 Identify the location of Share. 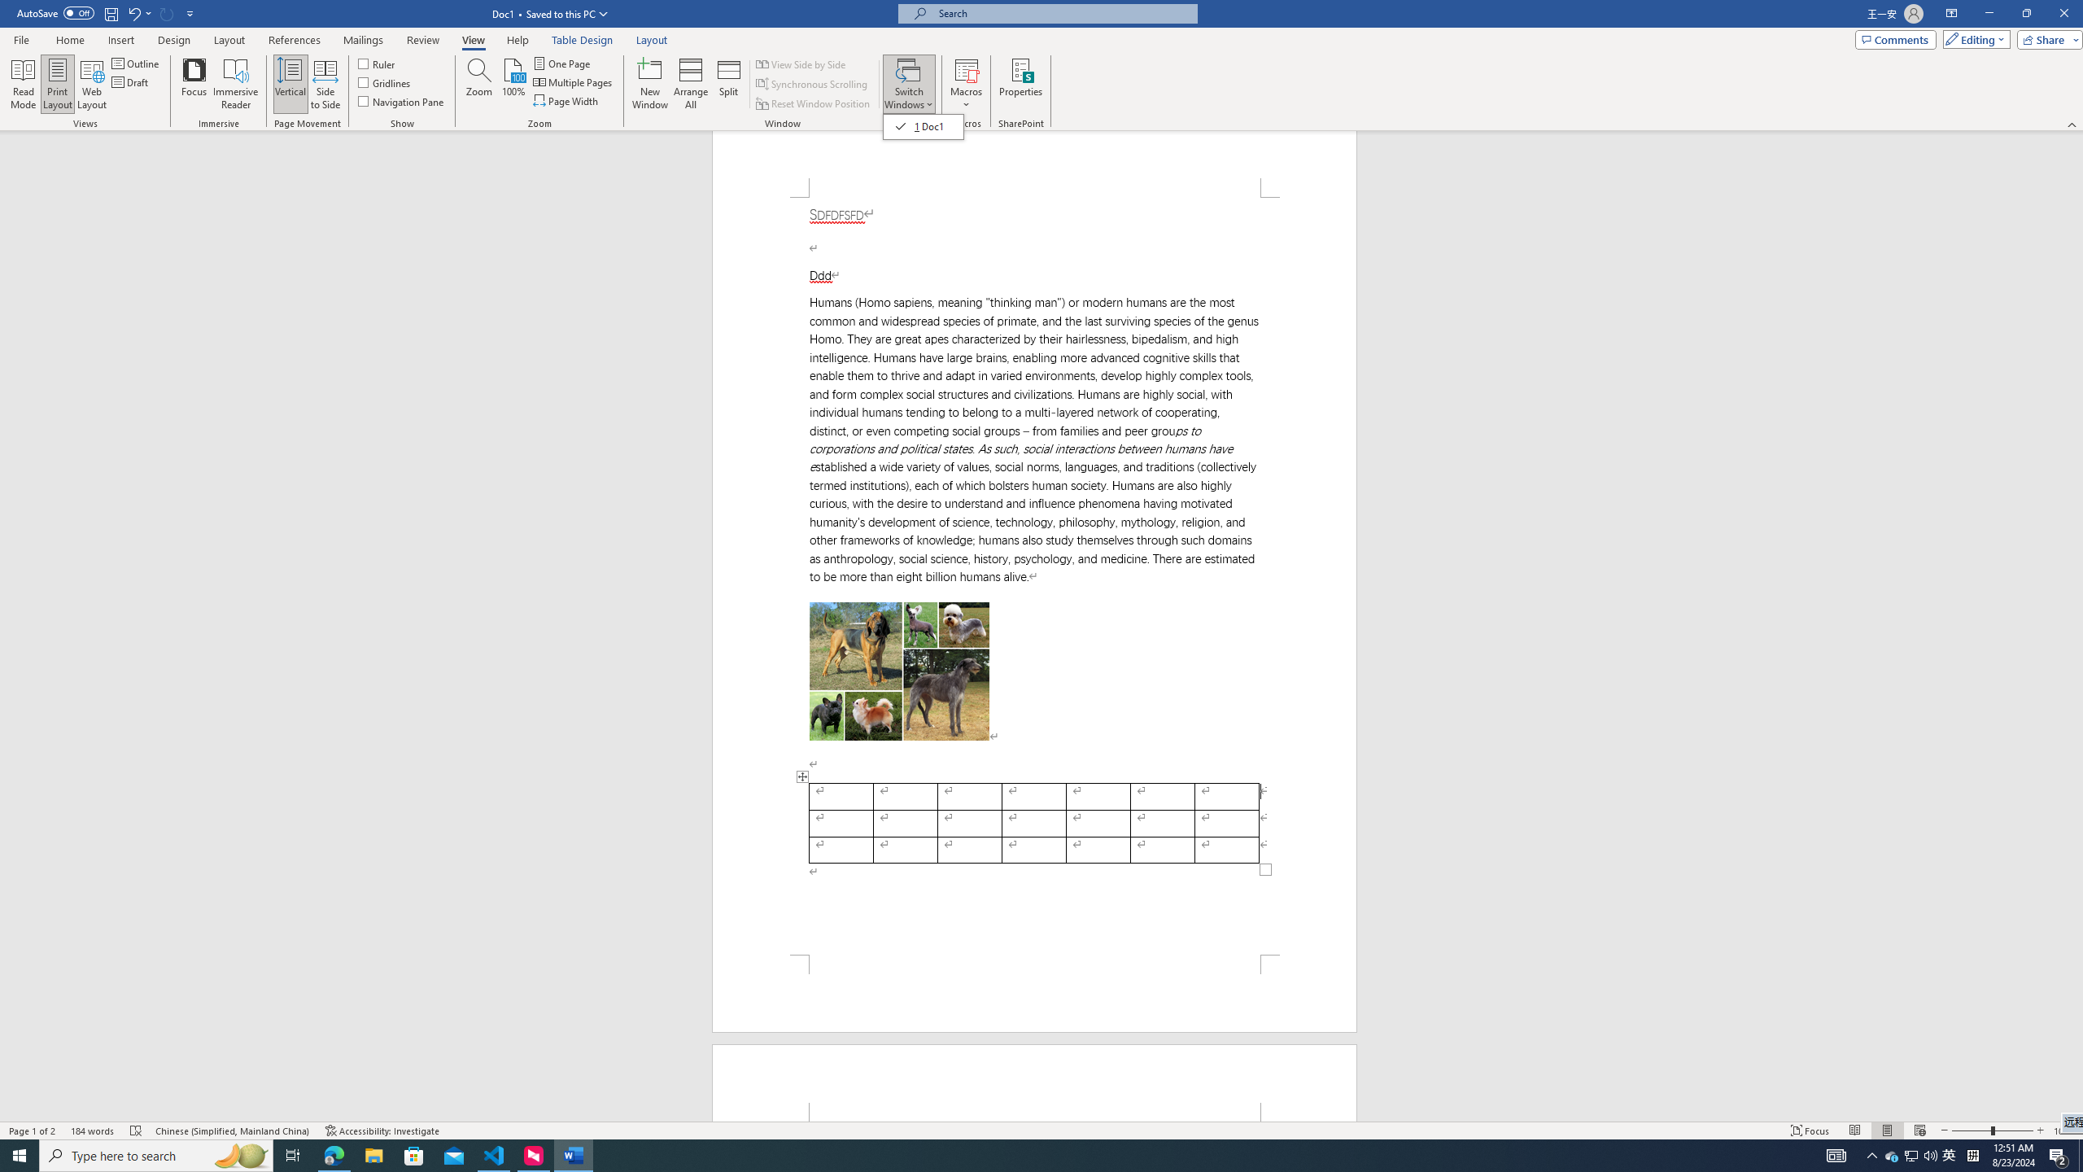
(2046, 39).